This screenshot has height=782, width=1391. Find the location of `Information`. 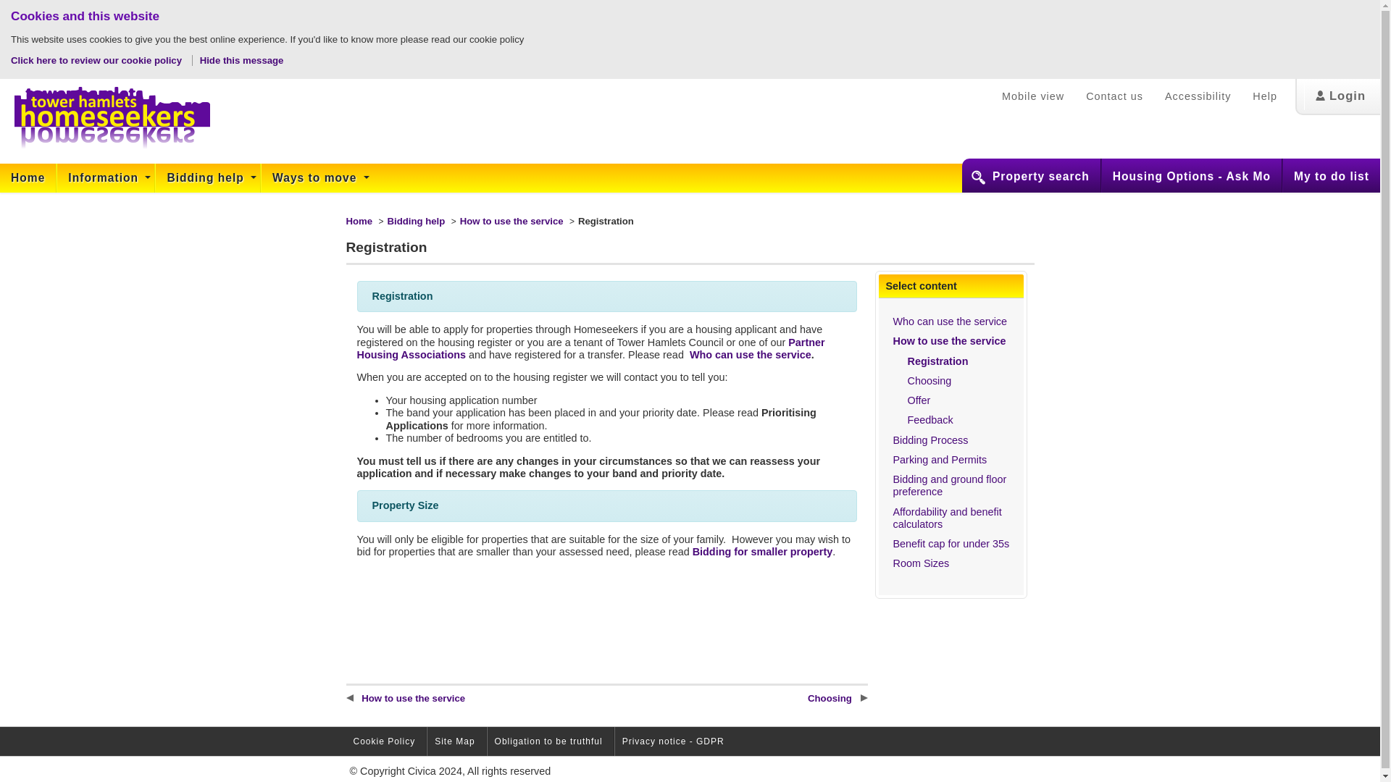

Information is located at coordinates (106, 177).